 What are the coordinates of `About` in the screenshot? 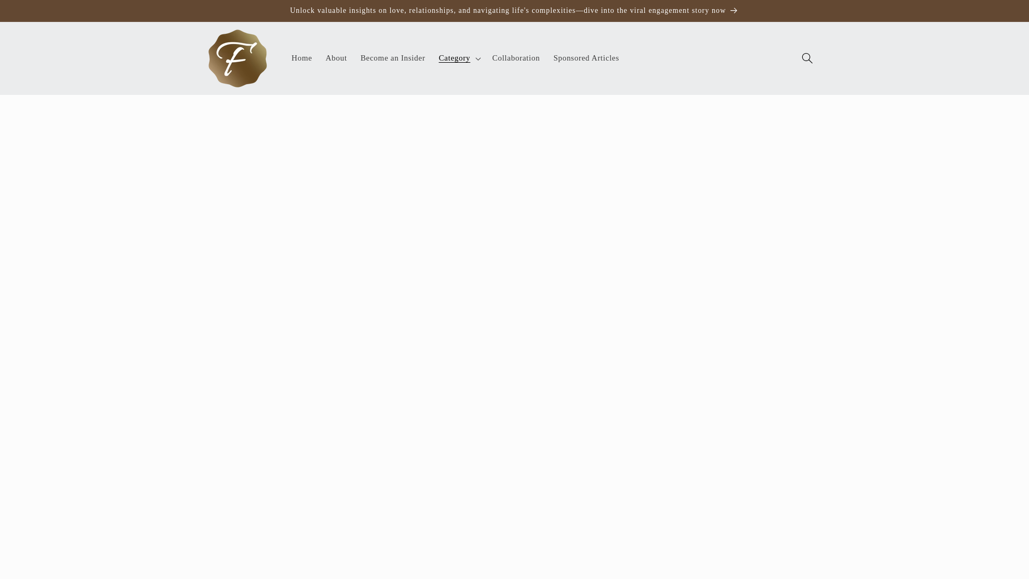 It's located at (337, 58).